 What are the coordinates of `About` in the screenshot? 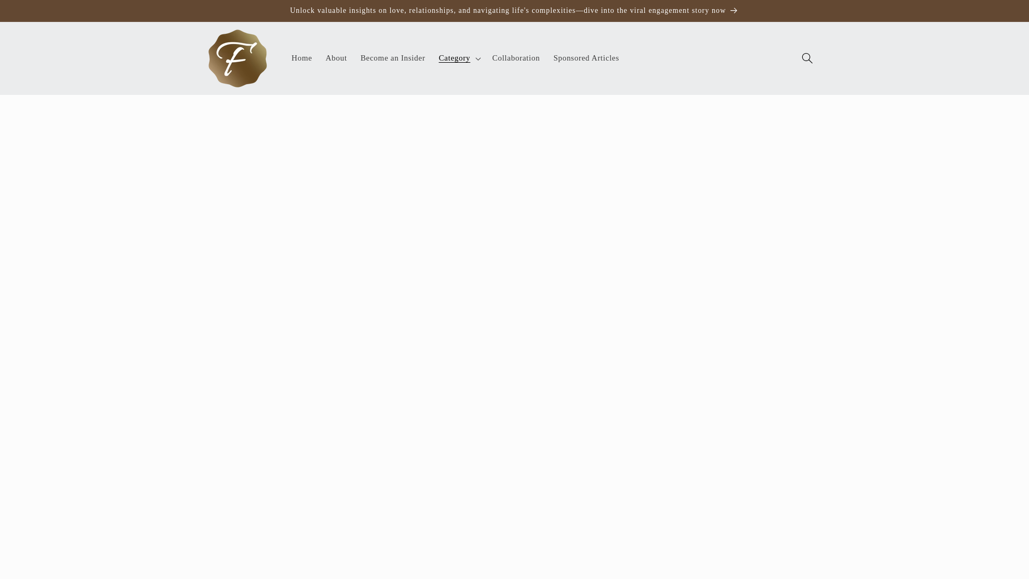 It's located at (337, 58).